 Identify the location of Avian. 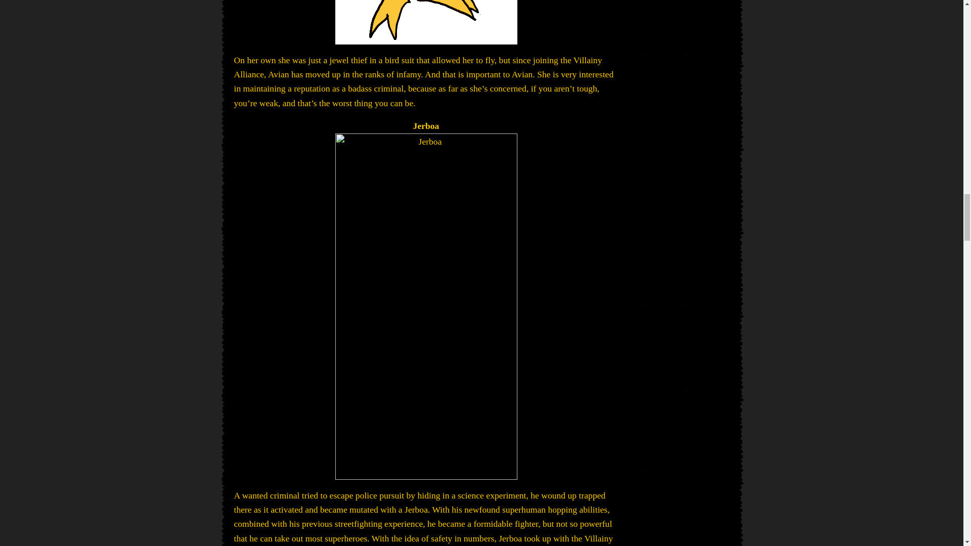
(426, 22).